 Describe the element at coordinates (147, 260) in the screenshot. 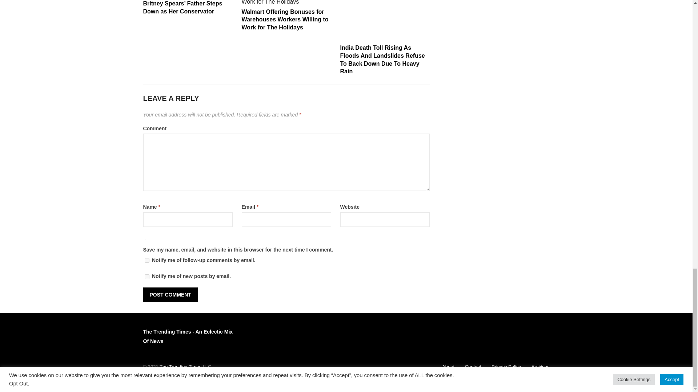

I see `subscribe` at that location.